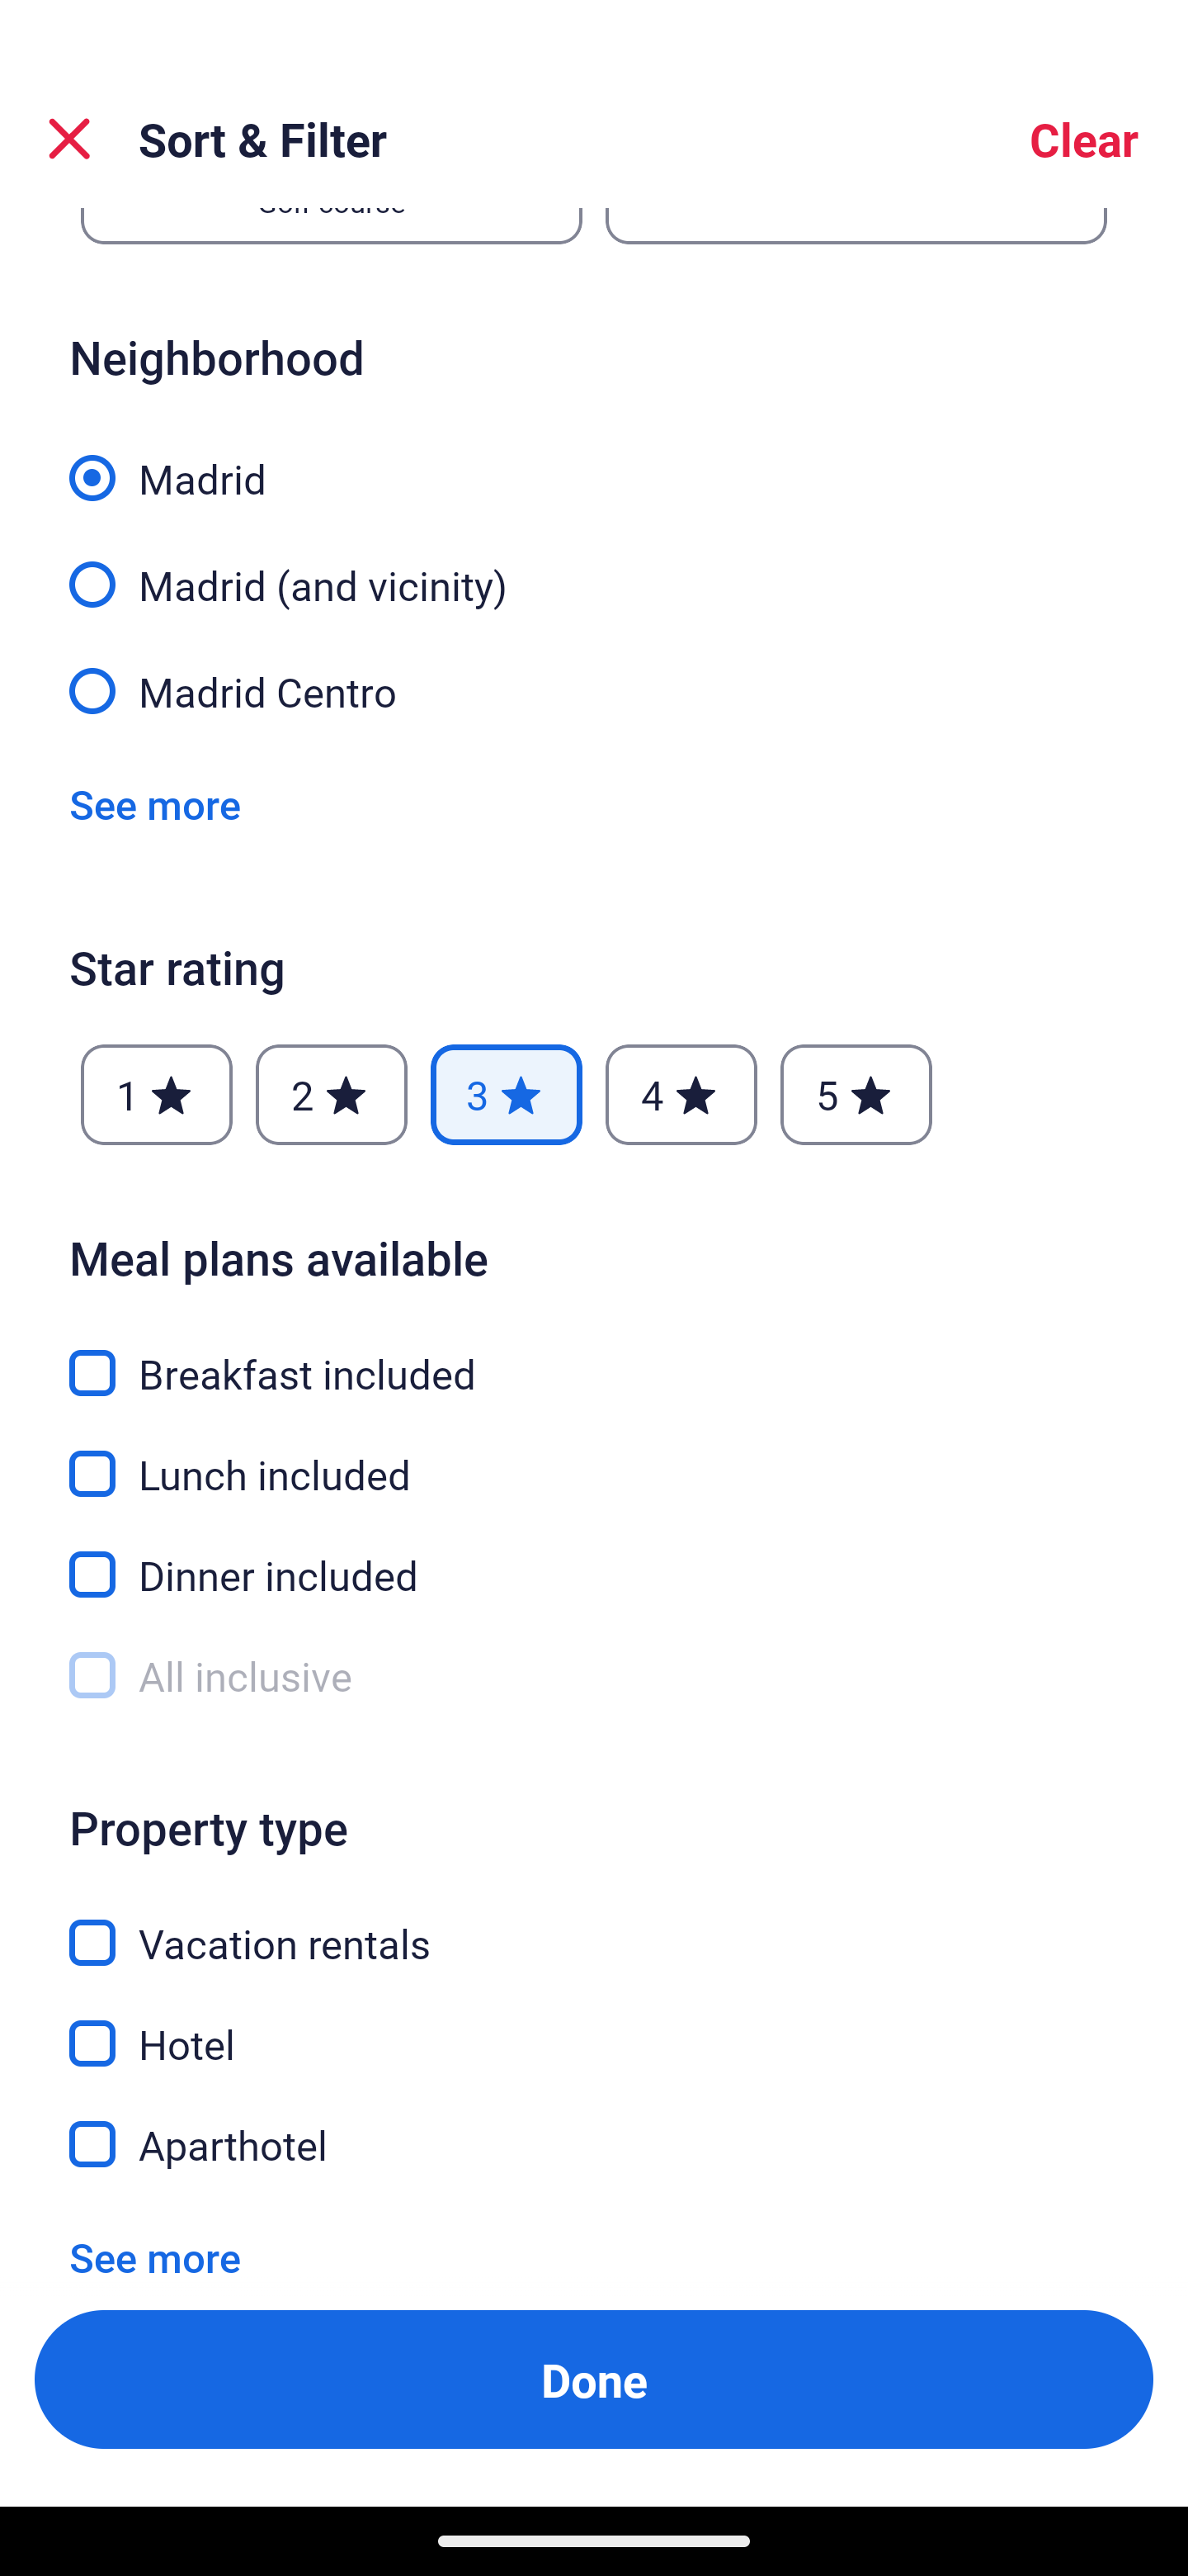  Describe the element at coordinates (594, 2026) in the screenshot. I see `Hotel, Hotel` at that location.